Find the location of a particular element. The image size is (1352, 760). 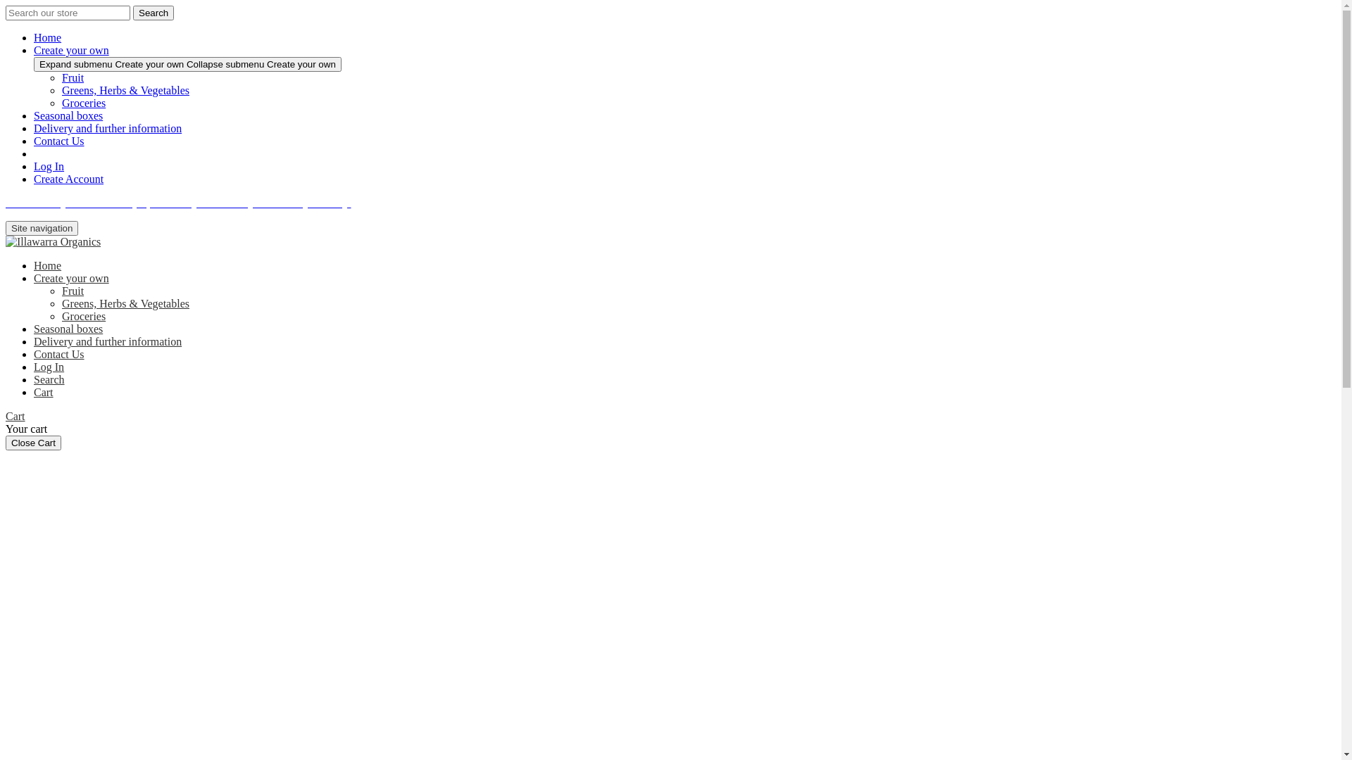

Search is located at coordinates (49, 380).